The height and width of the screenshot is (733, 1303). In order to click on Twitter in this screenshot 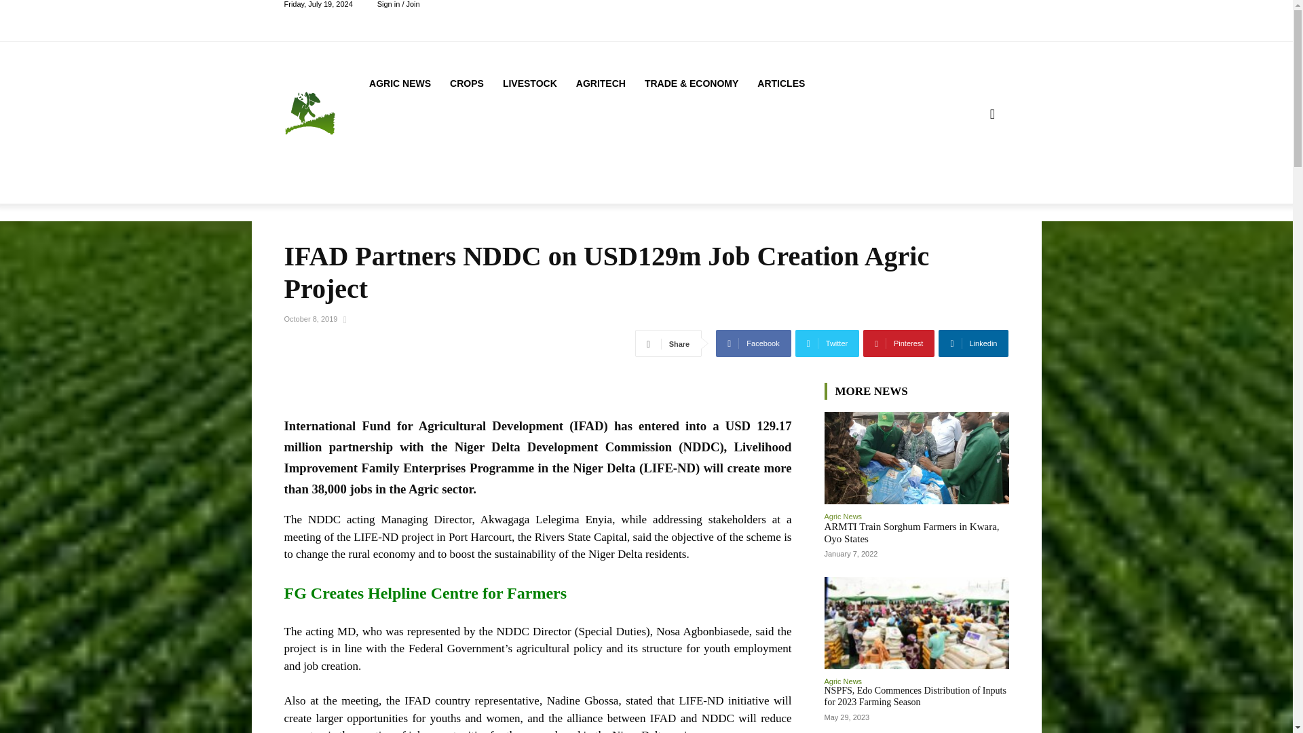, I will do `click(970, 22)`.